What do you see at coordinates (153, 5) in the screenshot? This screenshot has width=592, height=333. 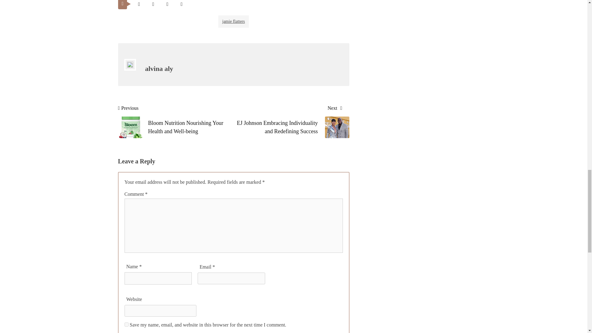 I see `Share on Facebook` at bounding box center [153, 5].